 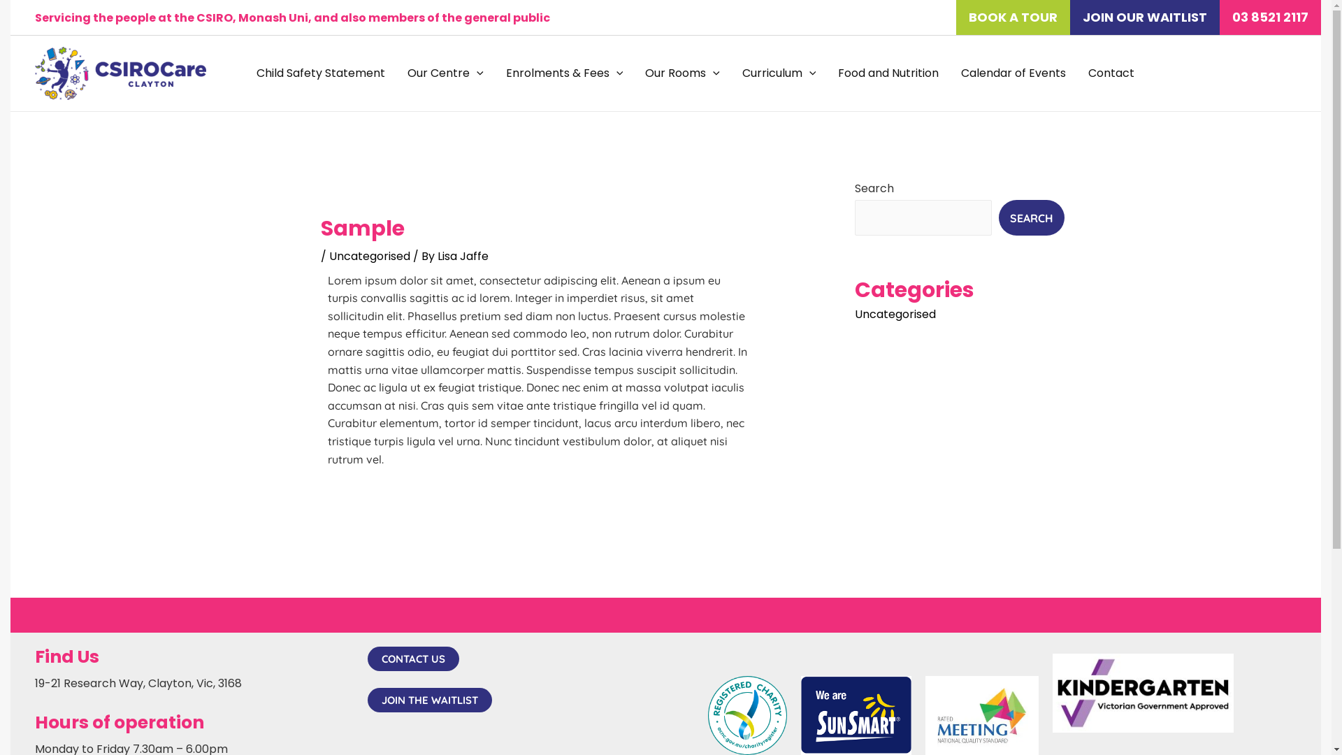 I want to click on JOIN THE WAITLIST, so click(x=430, y=700).